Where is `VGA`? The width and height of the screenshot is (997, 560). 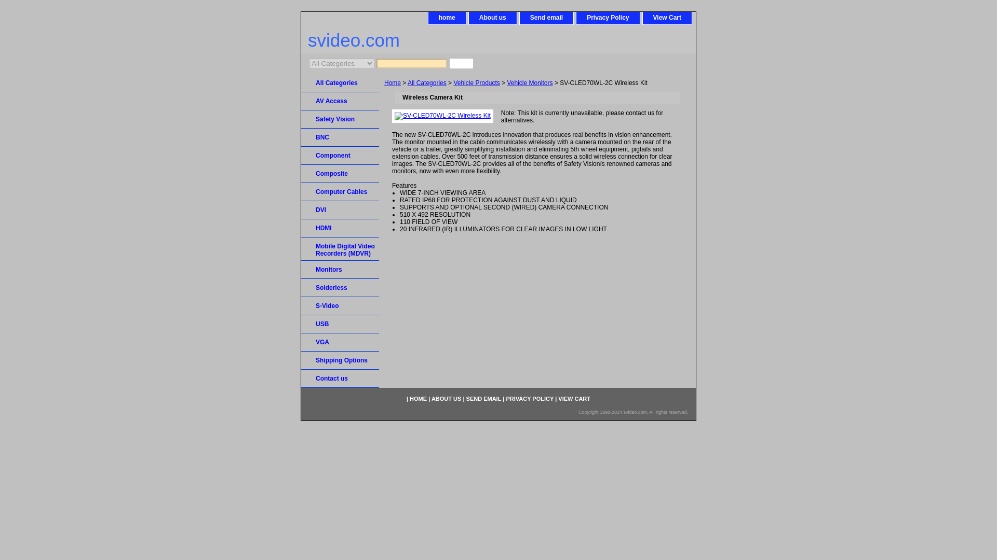
VGA is located at coordinates (340, 342).